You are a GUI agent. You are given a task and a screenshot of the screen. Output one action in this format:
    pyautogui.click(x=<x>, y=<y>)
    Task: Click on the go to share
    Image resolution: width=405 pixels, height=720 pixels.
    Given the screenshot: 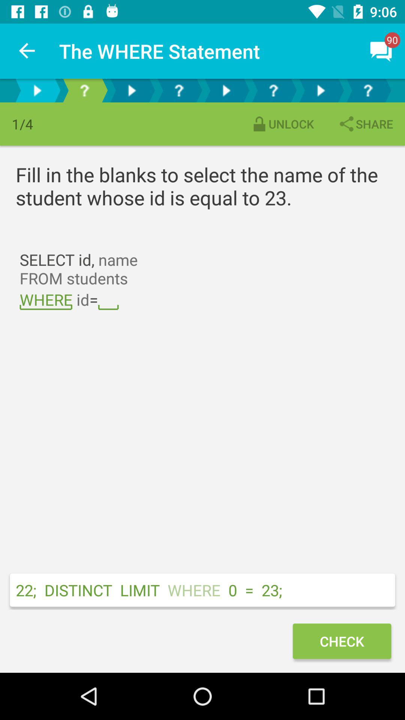 What is the action you would take?
    pyautogui.click(x=365, y=124)
    